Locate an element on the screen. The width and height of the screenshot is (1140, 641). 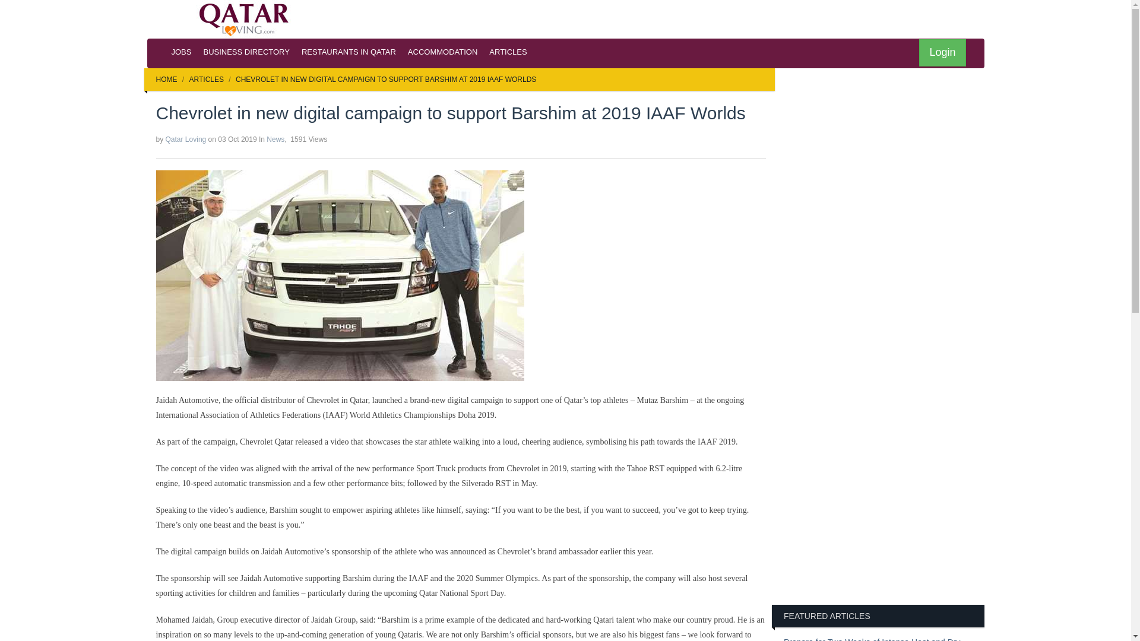
RESTAURANTS IN QATAR is located at coordinates (349, 52).